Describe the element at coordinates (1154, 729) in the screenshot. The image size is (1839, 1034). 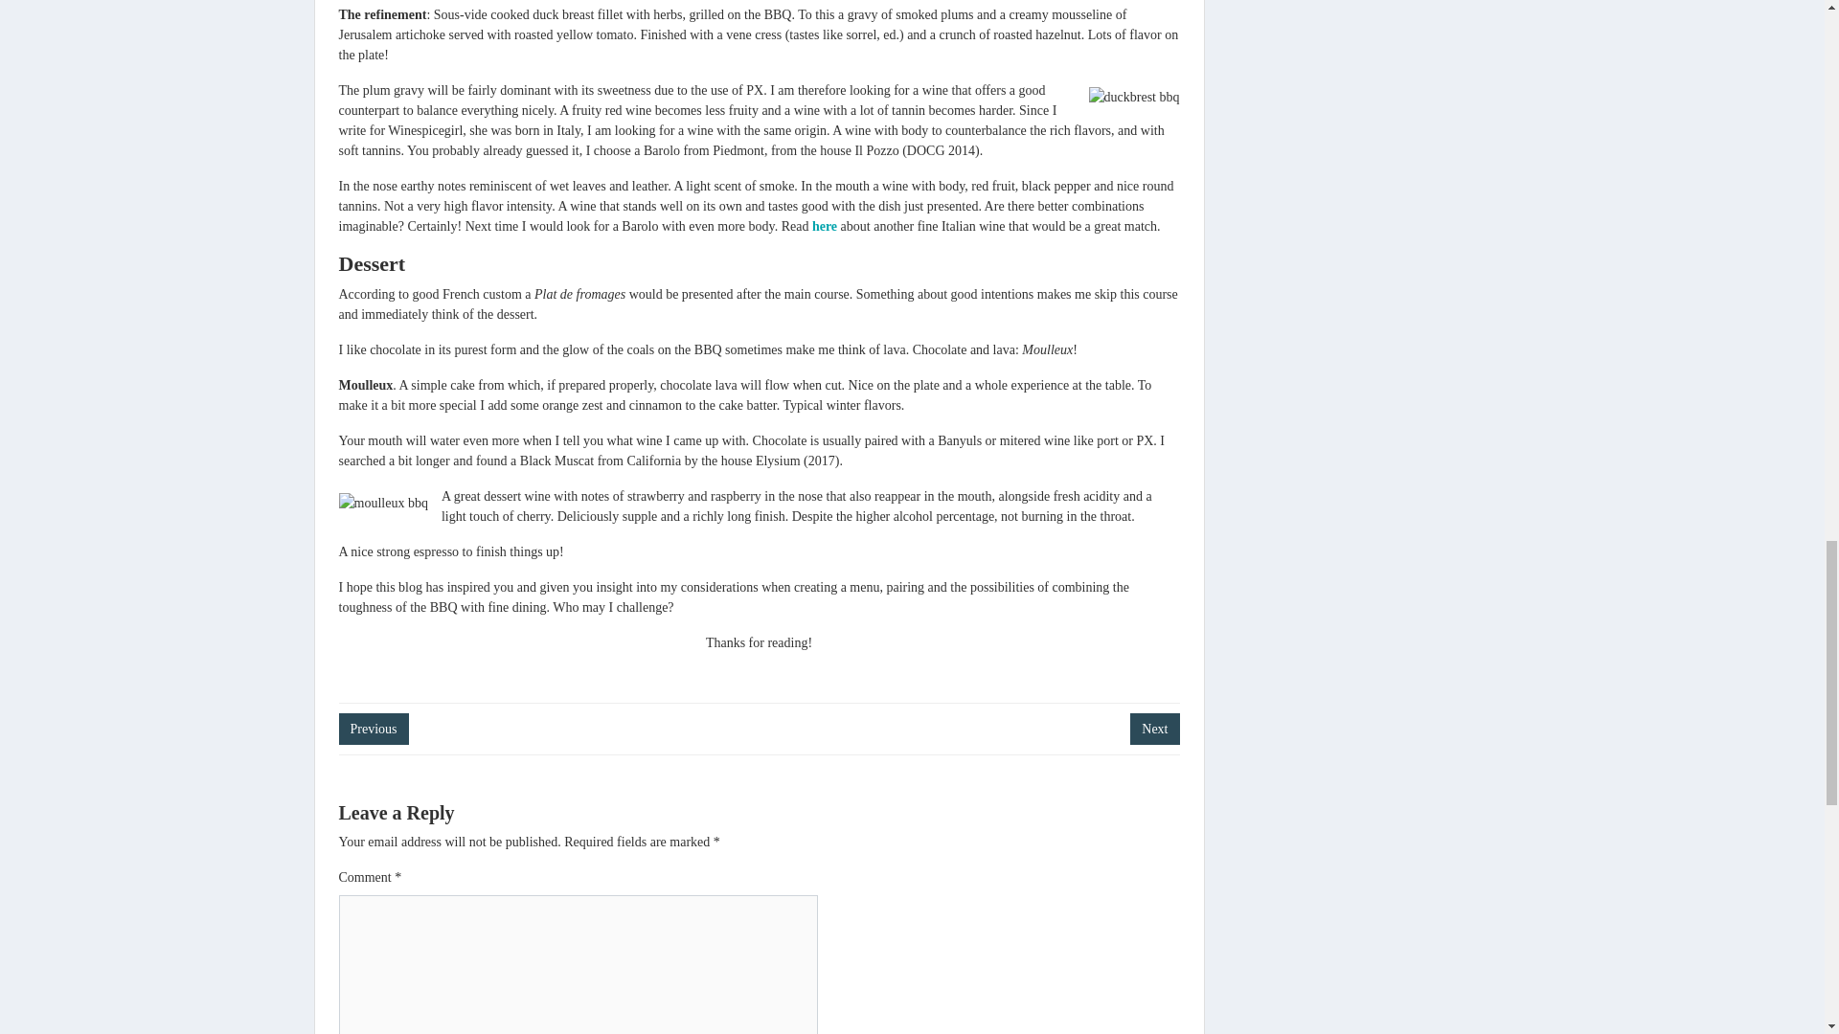
I see `Next` at that location.